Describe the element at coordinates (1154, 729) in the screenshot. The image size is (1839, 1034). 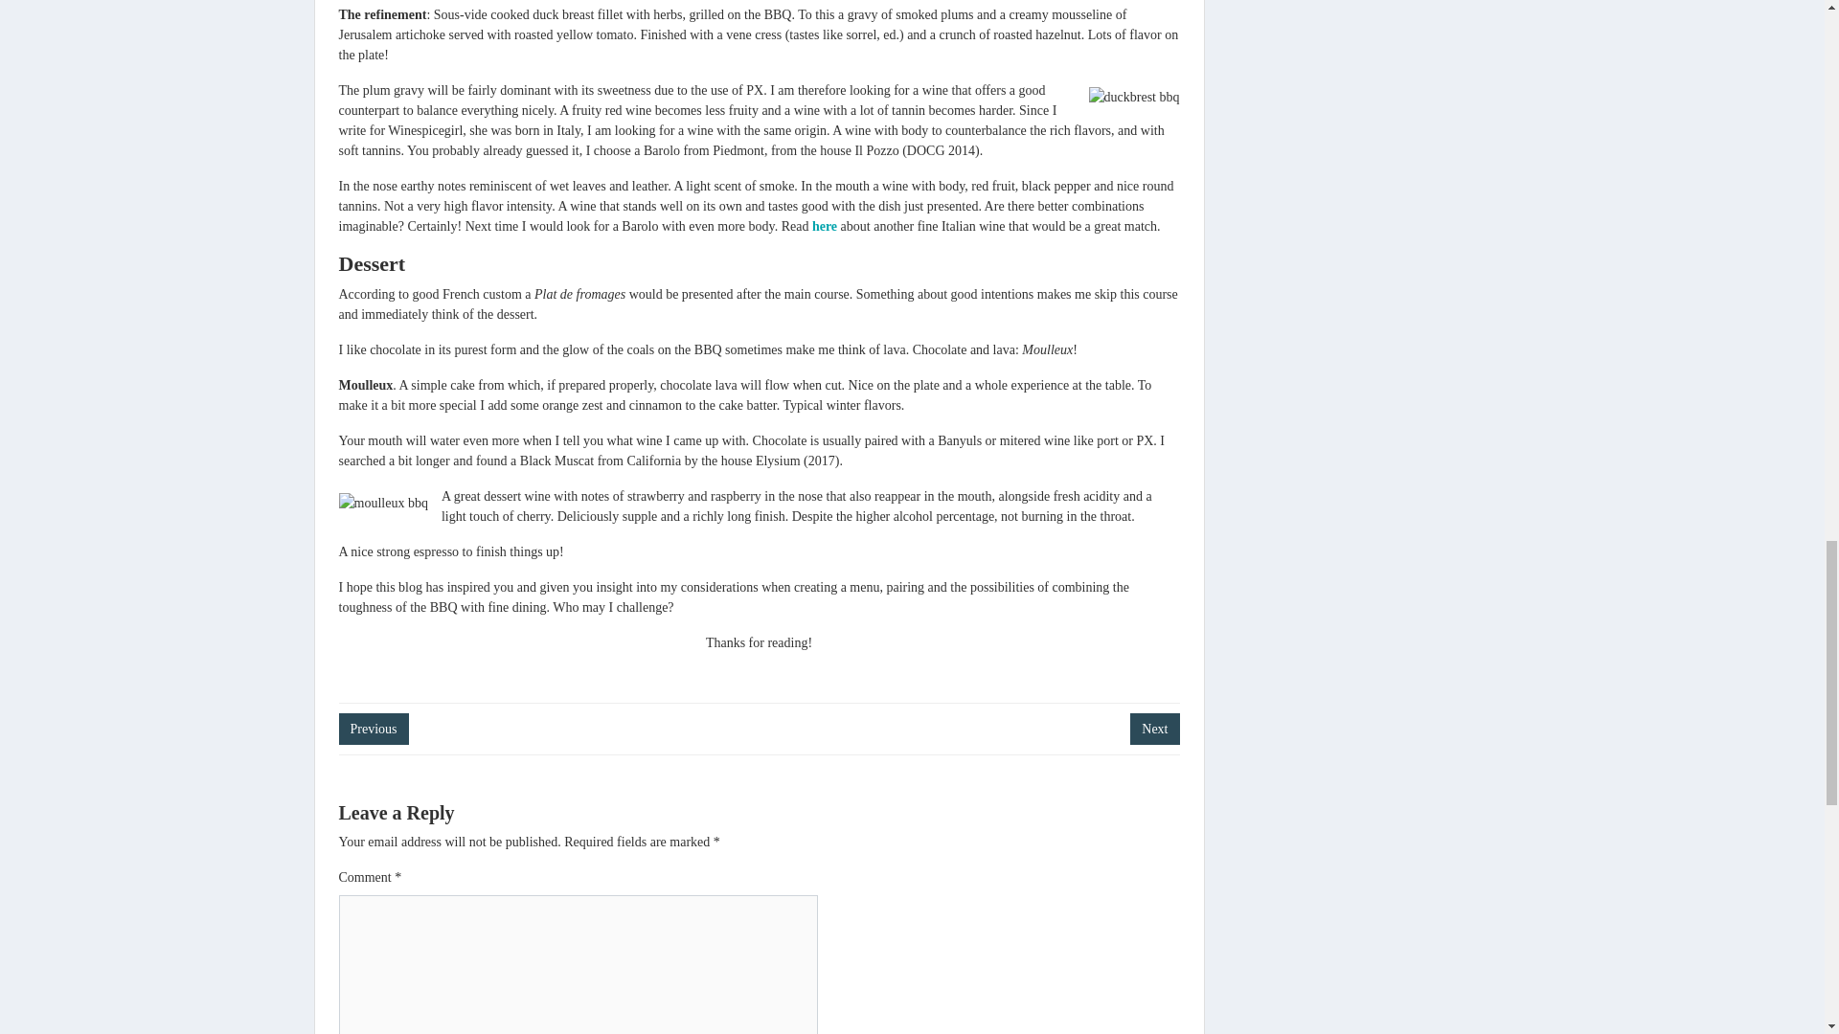
I see `Next` at that location.